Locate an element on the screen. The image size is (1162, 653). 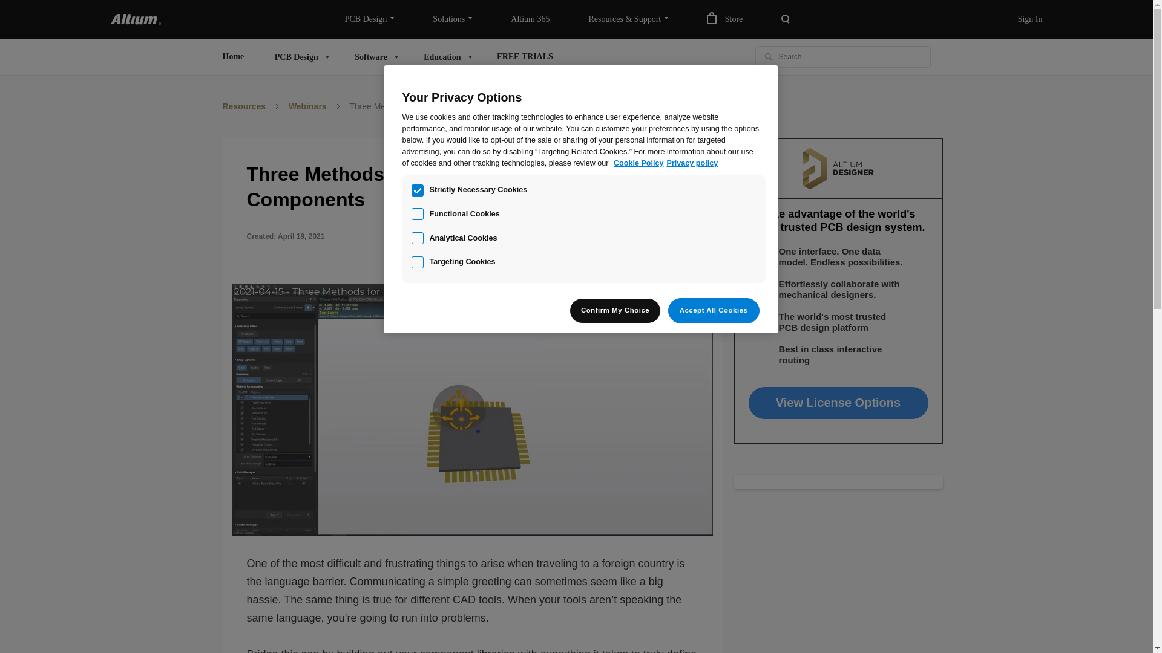
Explore Free Trials of PCB Design Software is located at coordinates (525, 57).